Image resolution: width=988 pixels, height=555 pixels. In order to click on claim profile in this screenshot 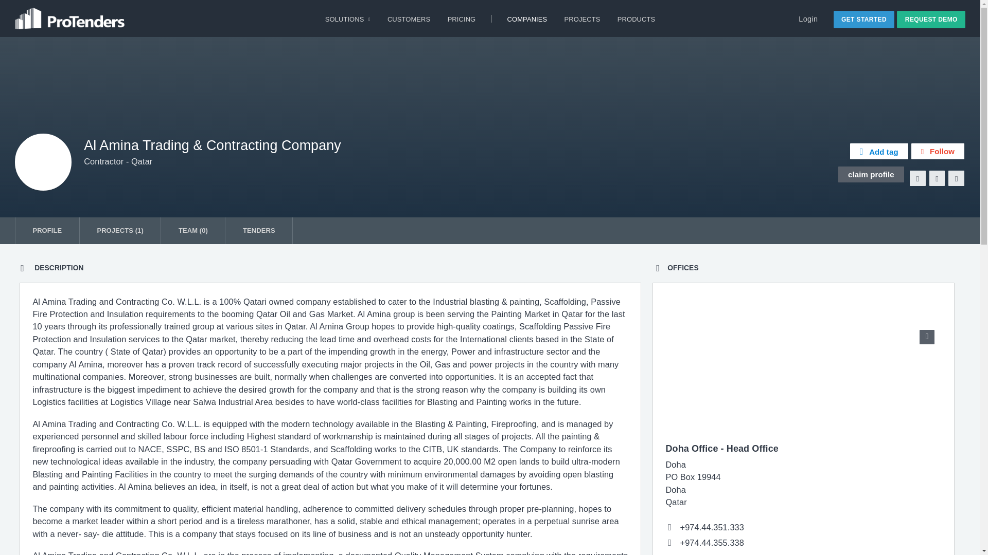, I will do `click(871, 175)`.